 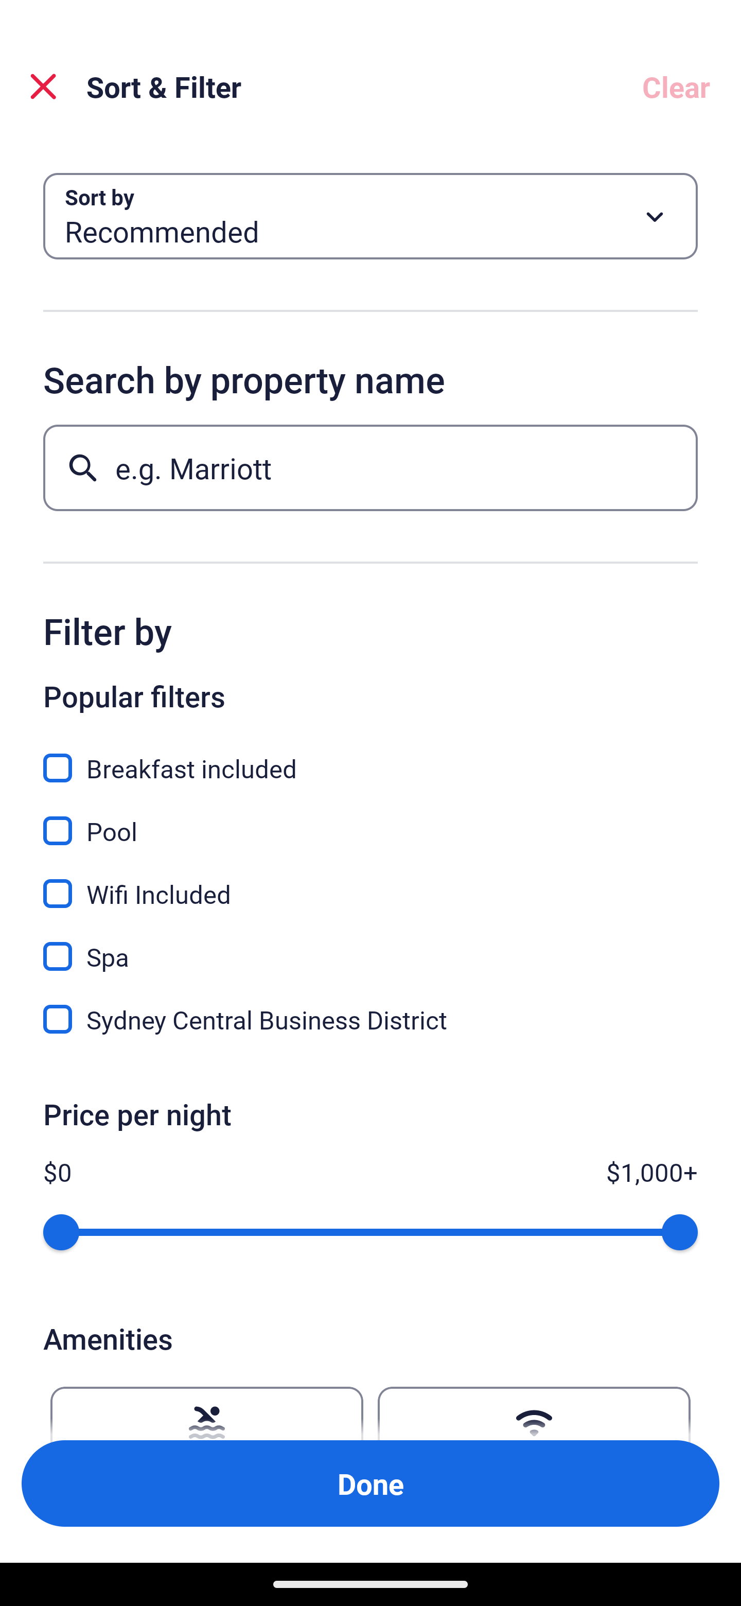 I want to click on Close Sort and Filter, so click(x=43, y=86).